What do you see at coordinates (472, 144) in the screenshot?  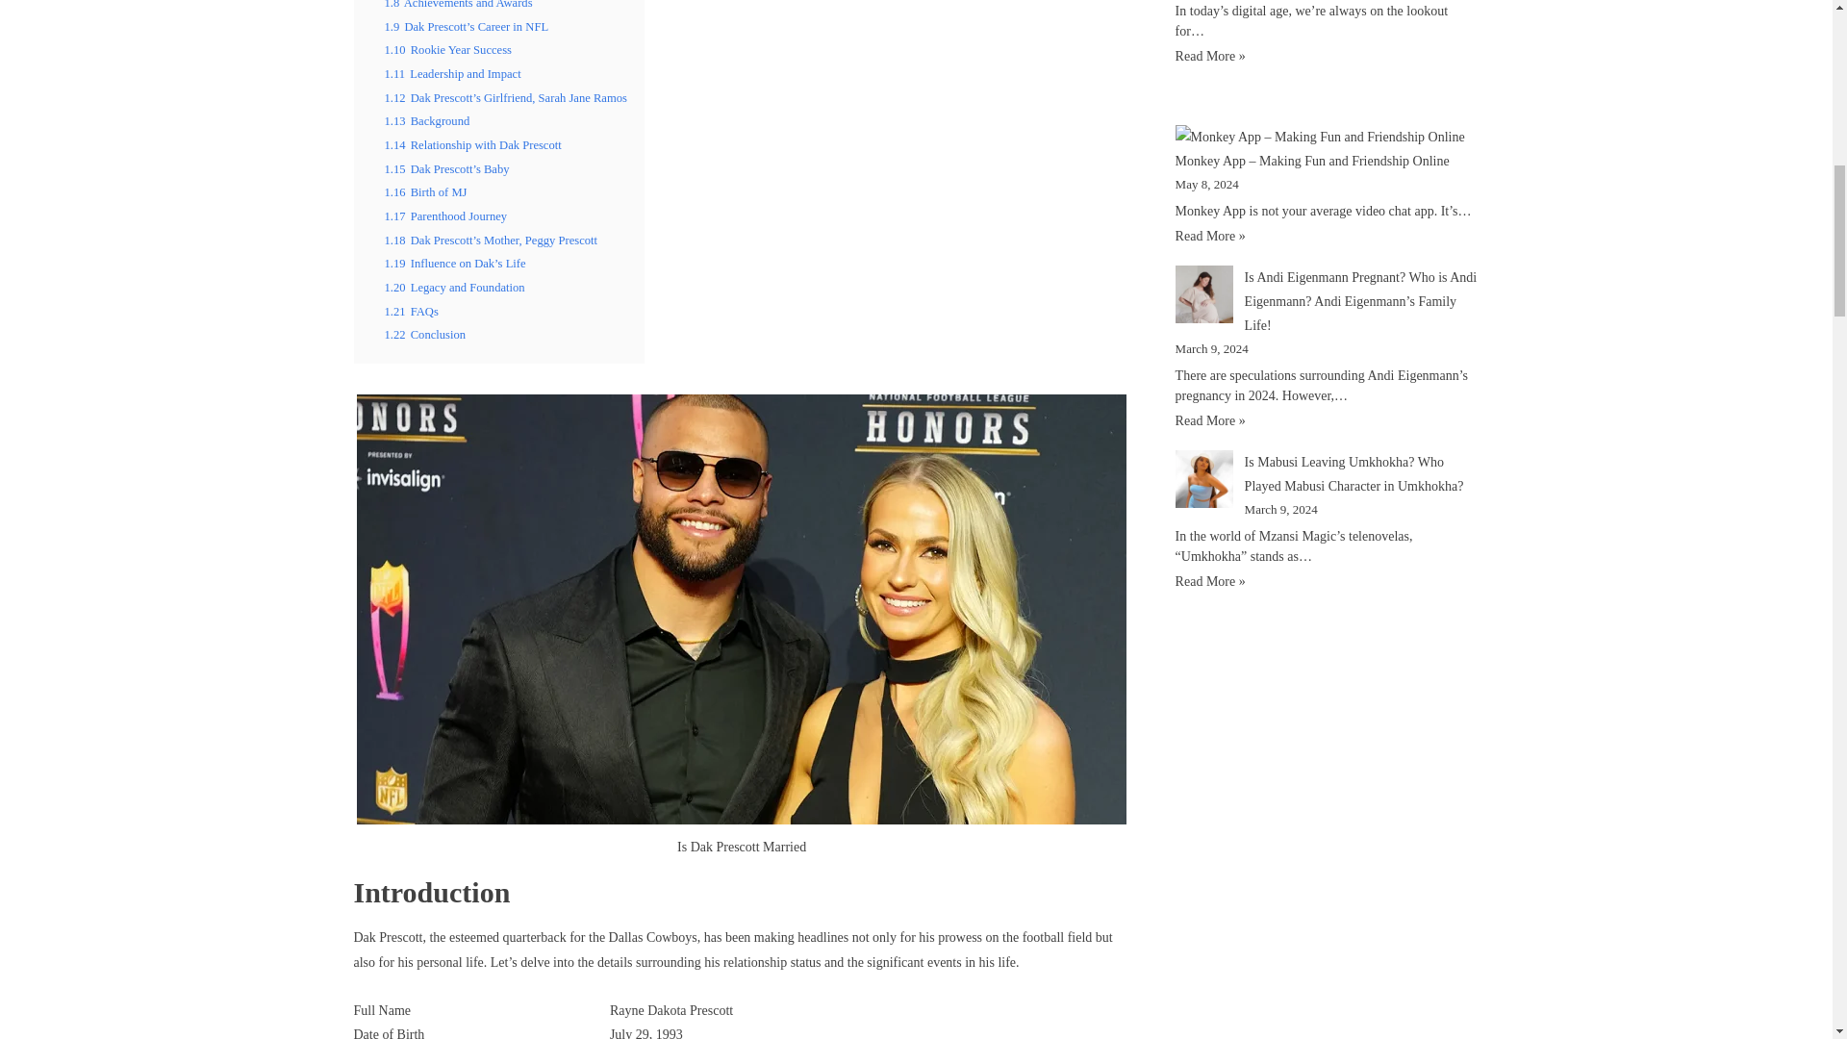 I see `1.14 Relationship with Dak Prescott` at bounding box center [472, 144].